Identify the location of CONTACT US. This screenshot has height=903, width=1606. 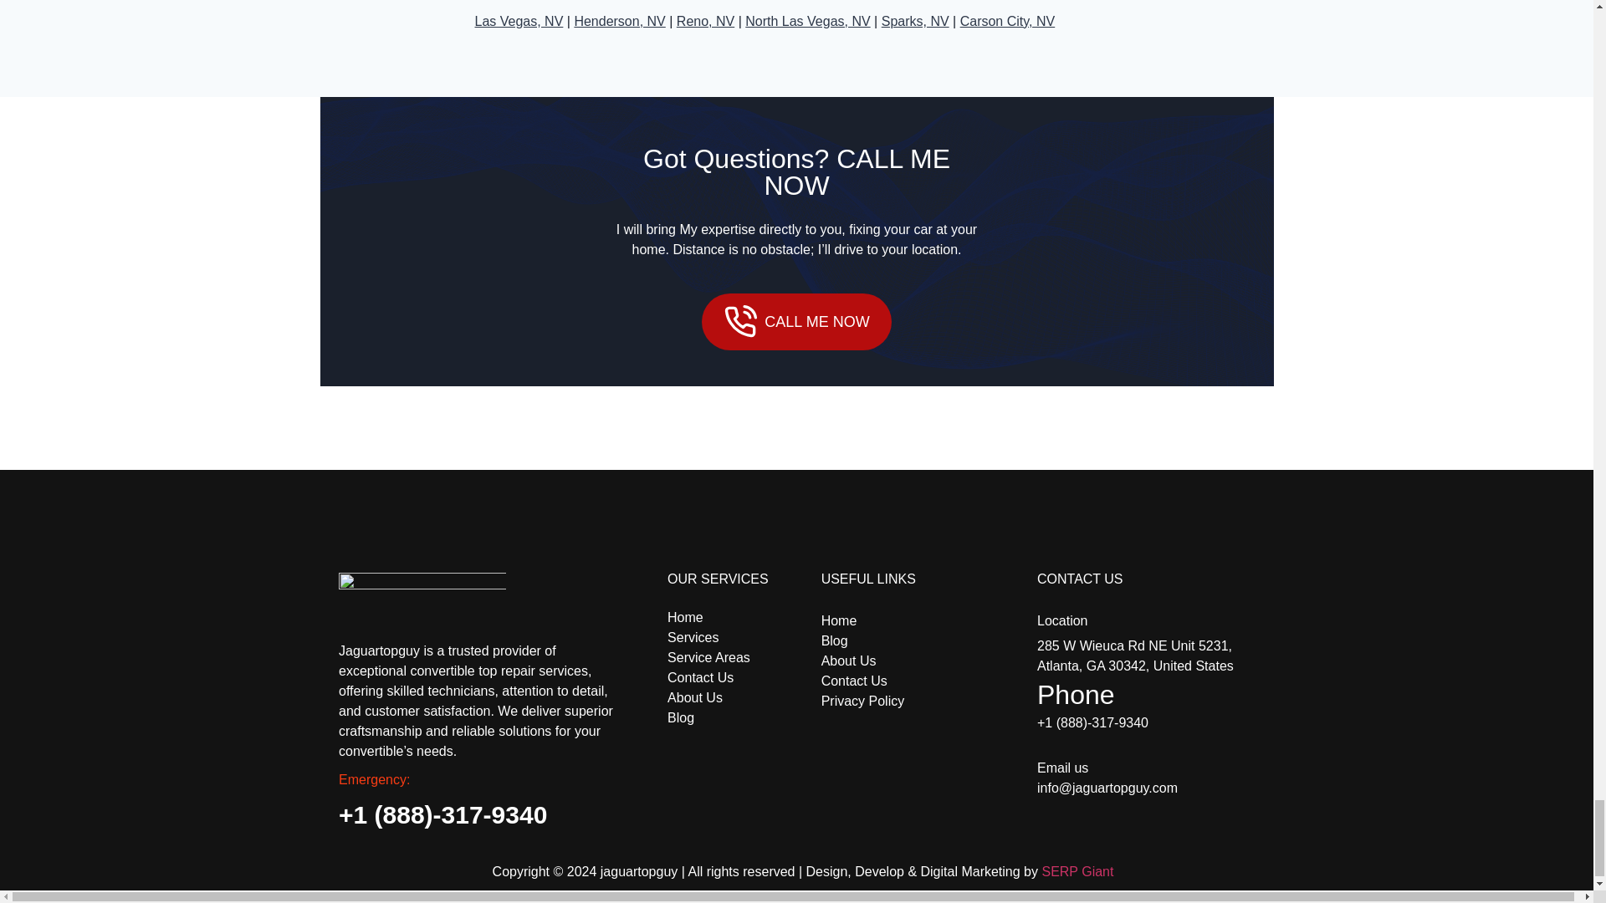
(1154, 582).